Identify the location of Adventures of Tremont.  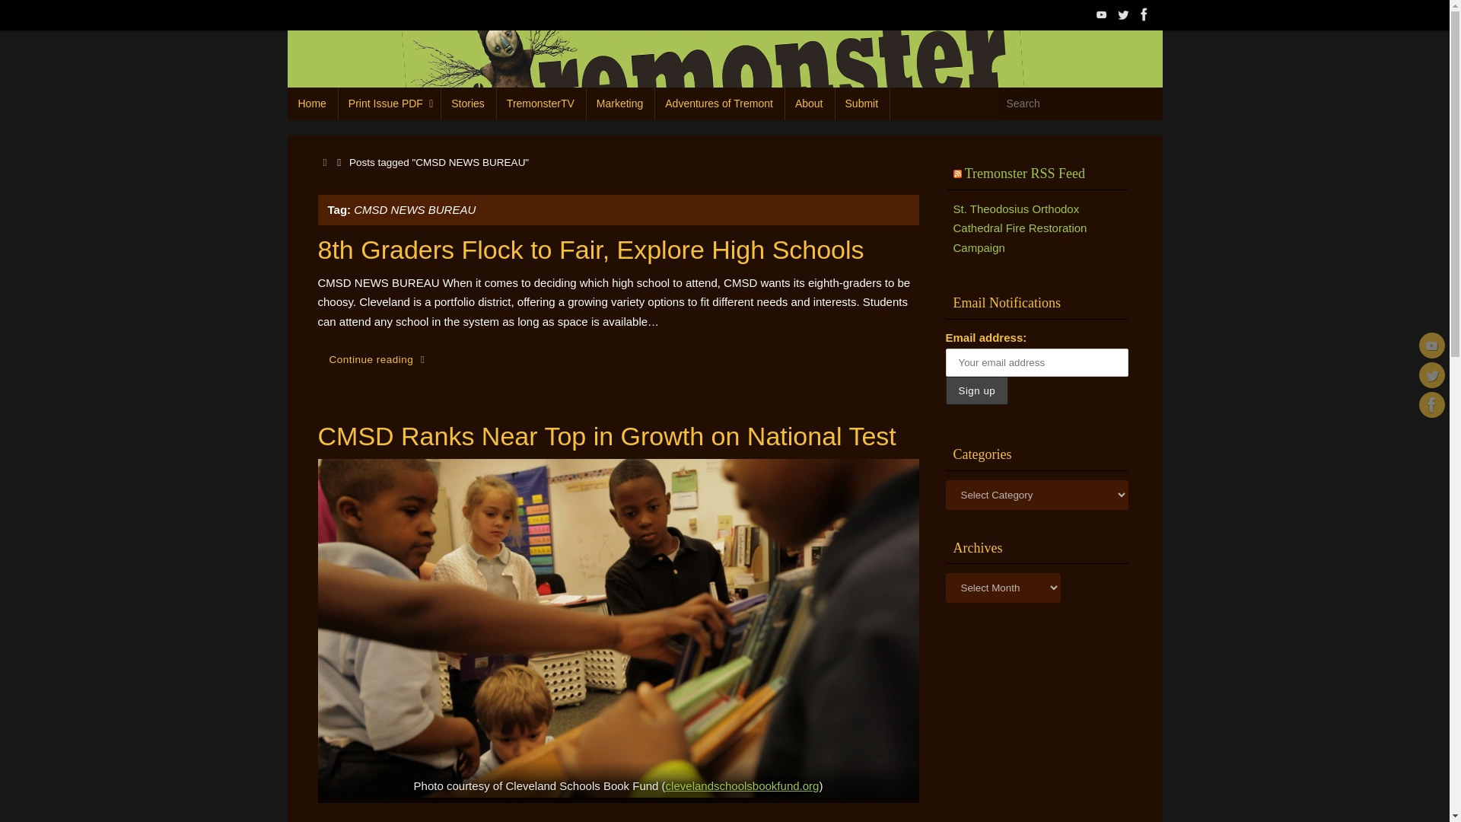
(720, 104).